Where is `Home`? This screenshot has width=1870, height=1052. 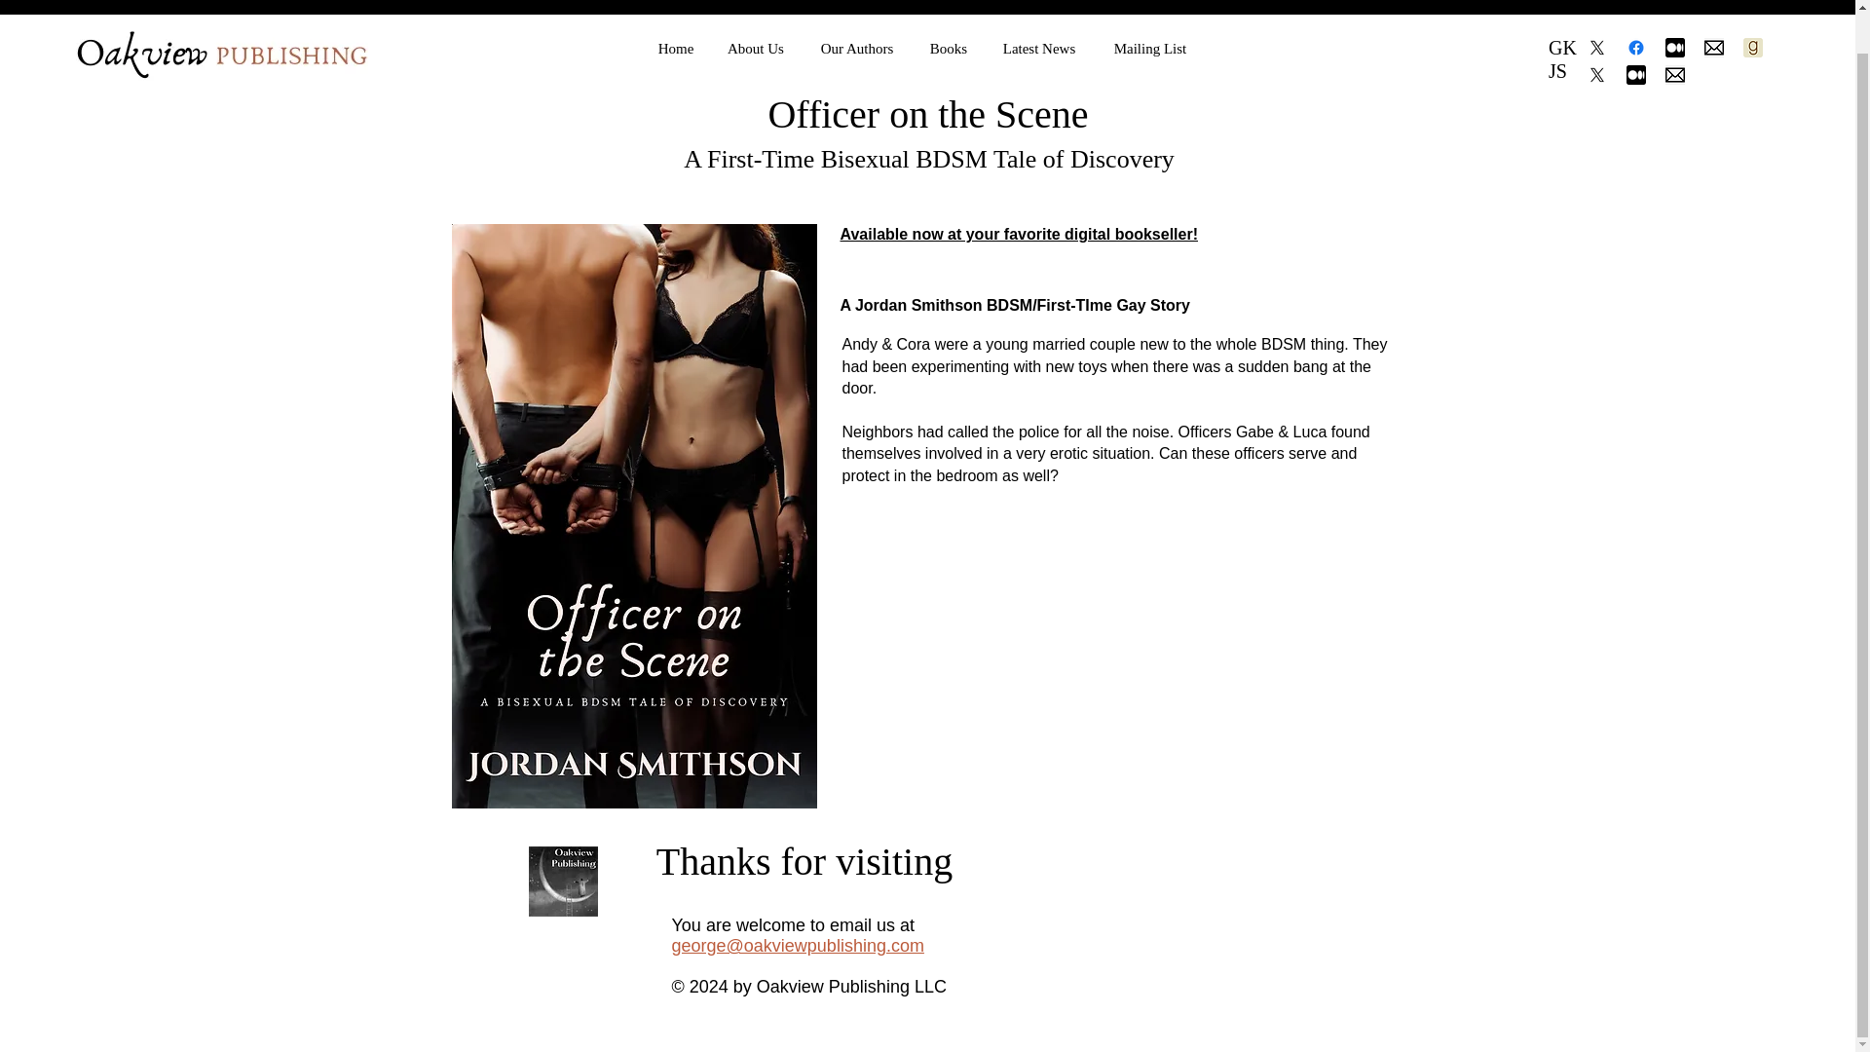 Home is located at coordinates (676, 9).